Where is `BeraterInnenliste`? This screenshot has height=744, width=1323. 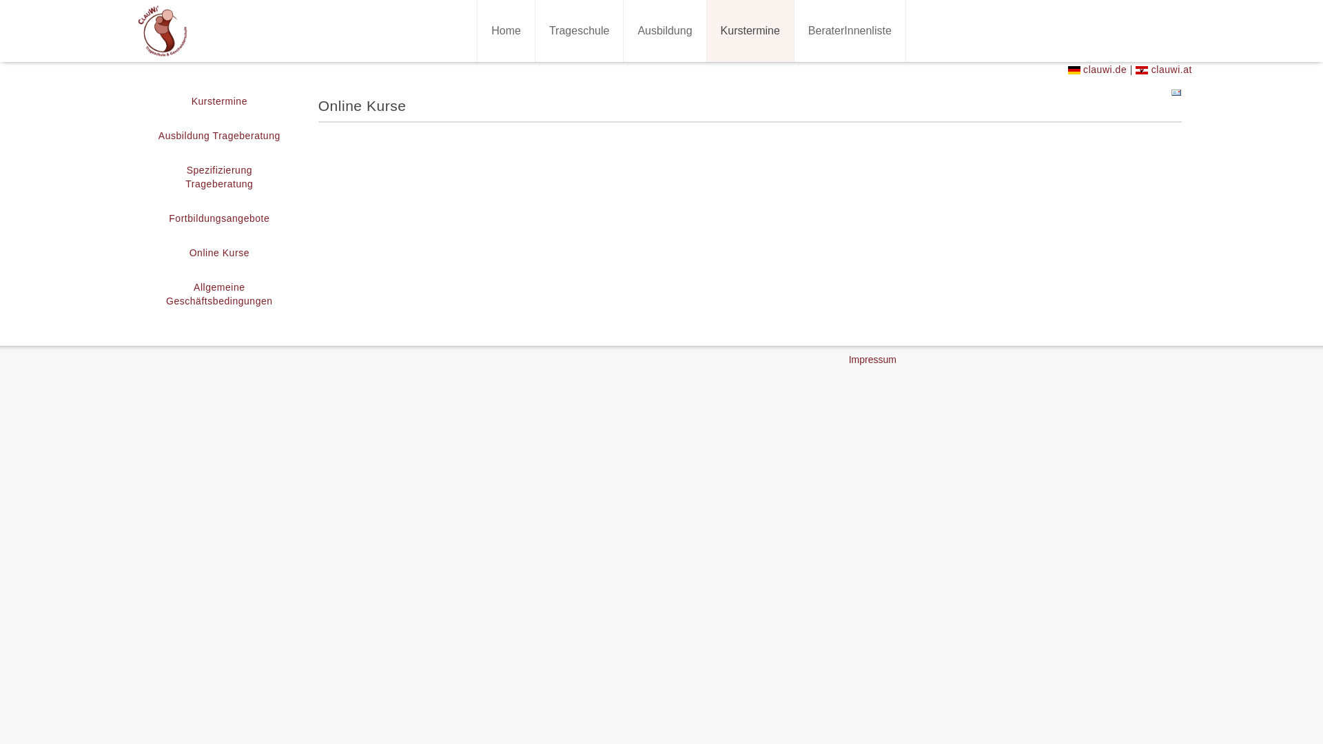
BeraterInnenliste is located at coordinates (850, 31).